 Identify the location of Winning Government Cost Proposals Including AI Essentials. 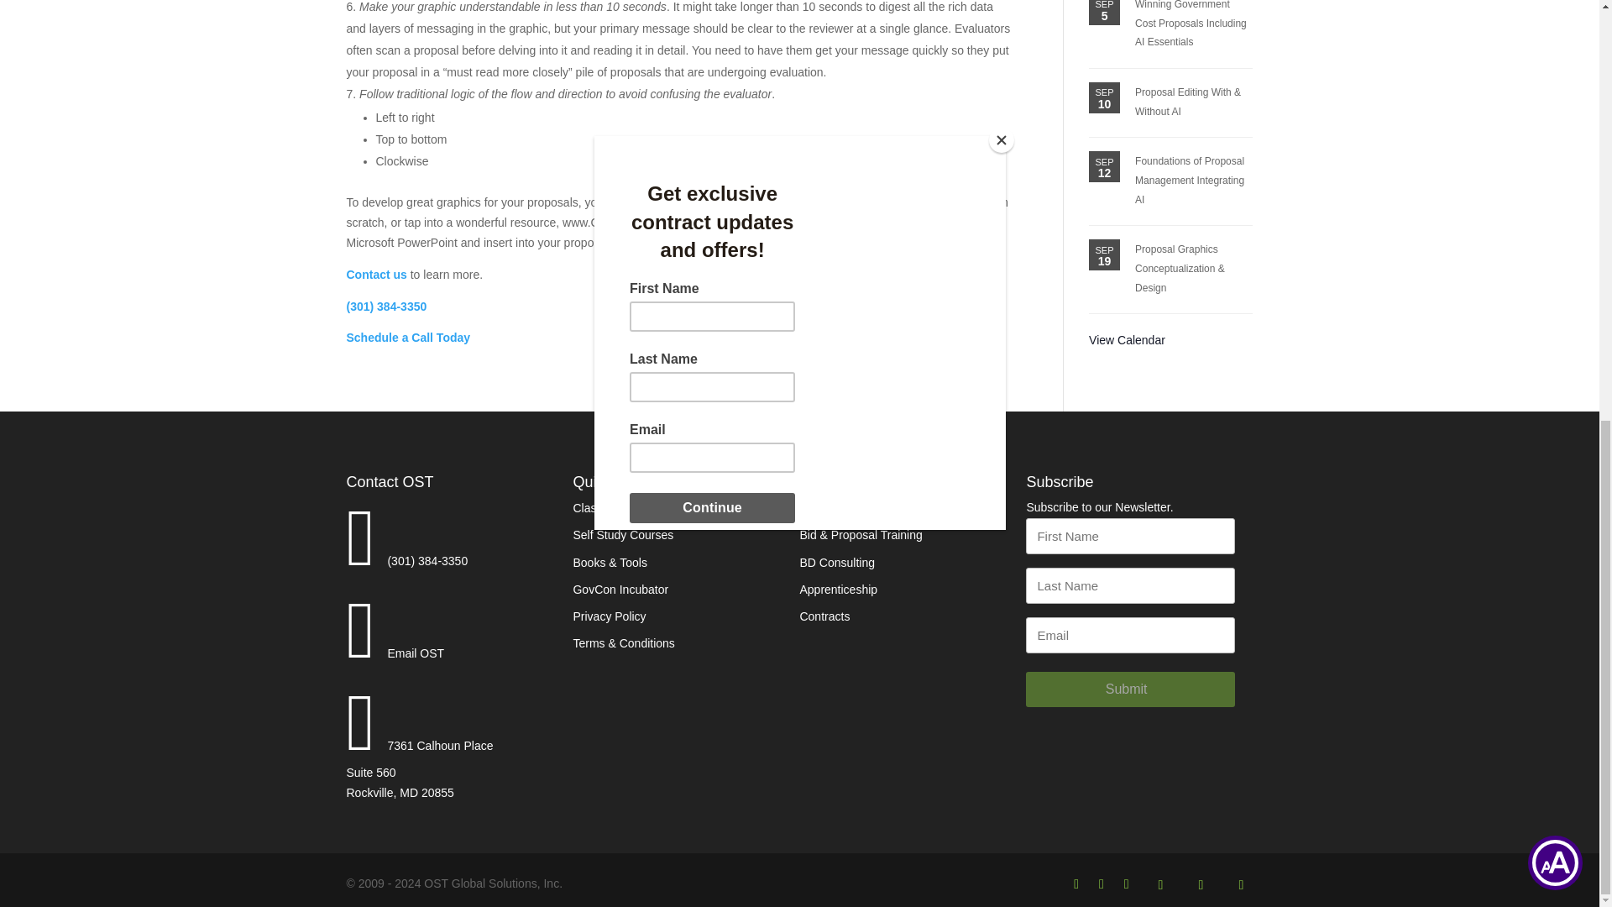
(1191, 24).